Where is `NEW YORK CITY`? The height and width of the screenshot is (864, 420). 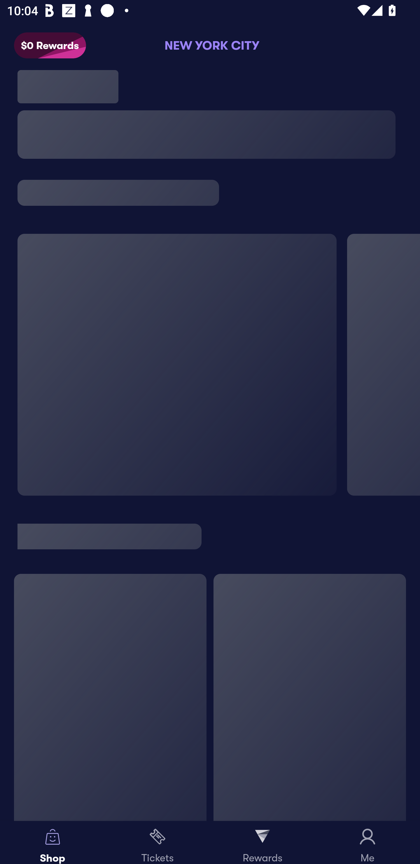
NEW YORK CITY is located at coordinates (210, 45).